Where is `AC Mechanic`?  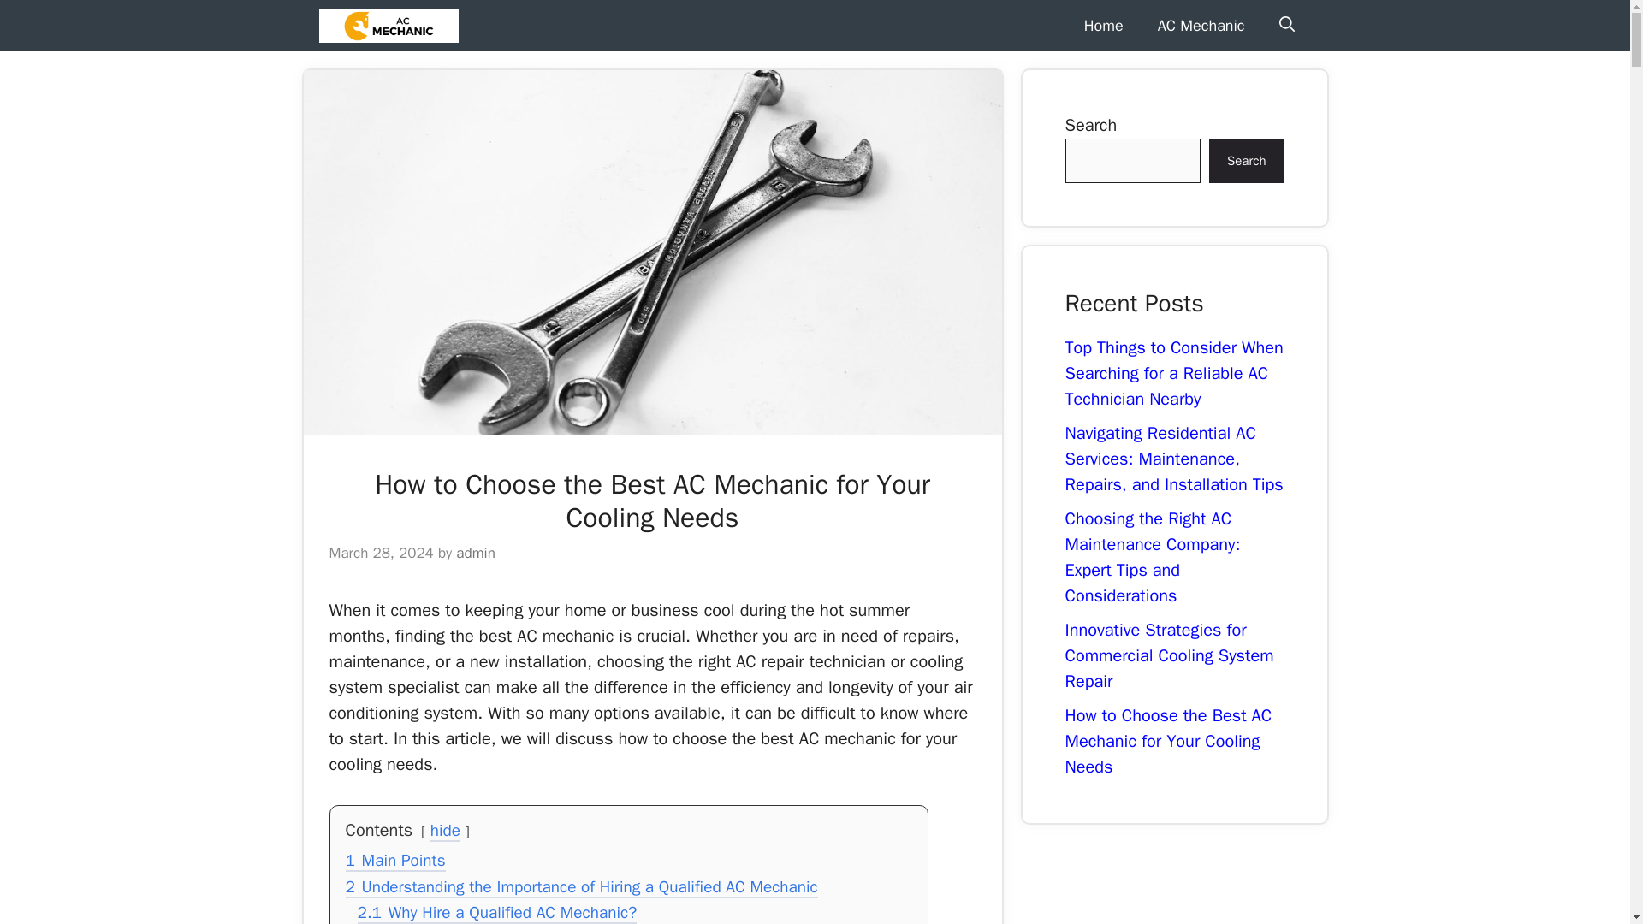 AC Mechanic is located at coordinates (389, 26).